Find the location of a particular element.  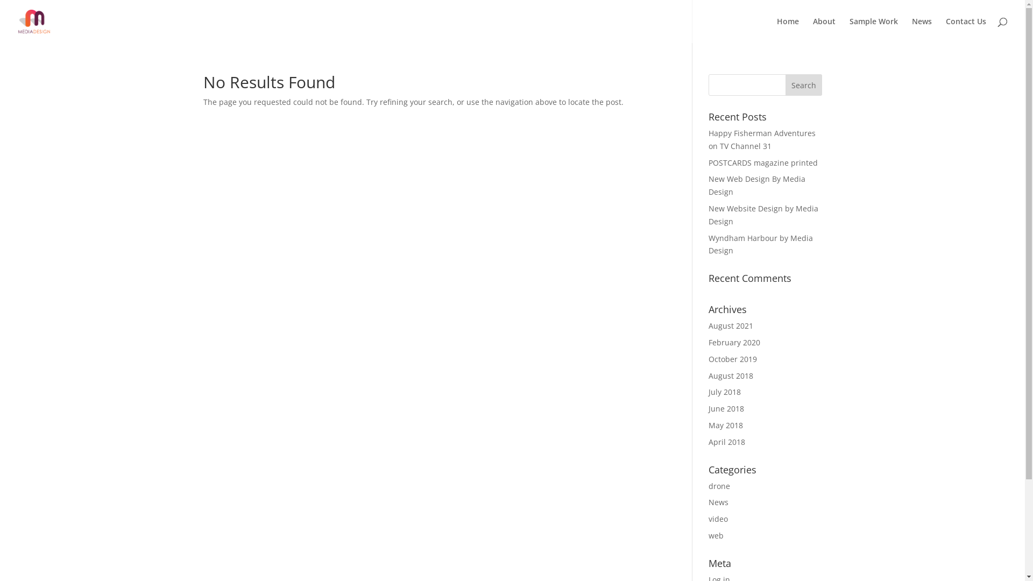

August 2021 is located at coordinates (731, 326).